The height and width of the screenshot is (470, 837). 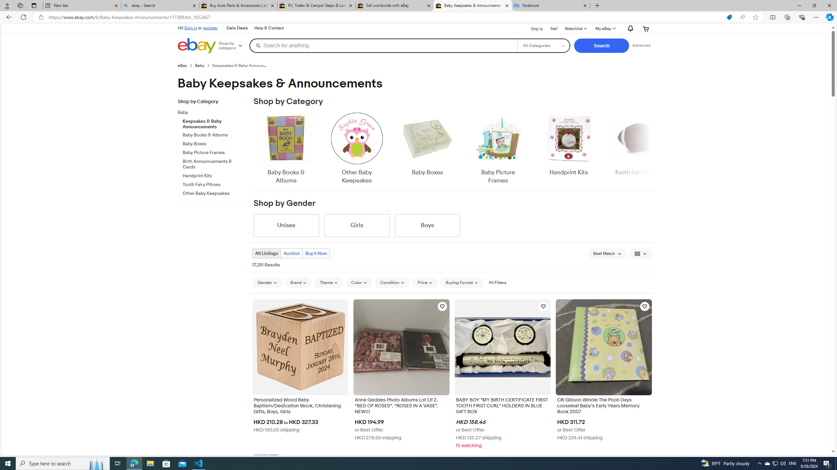 What do you see at coordinates (196, 46) in the screenshot?
I see `eBay Home` at bounding box center [196, 46].